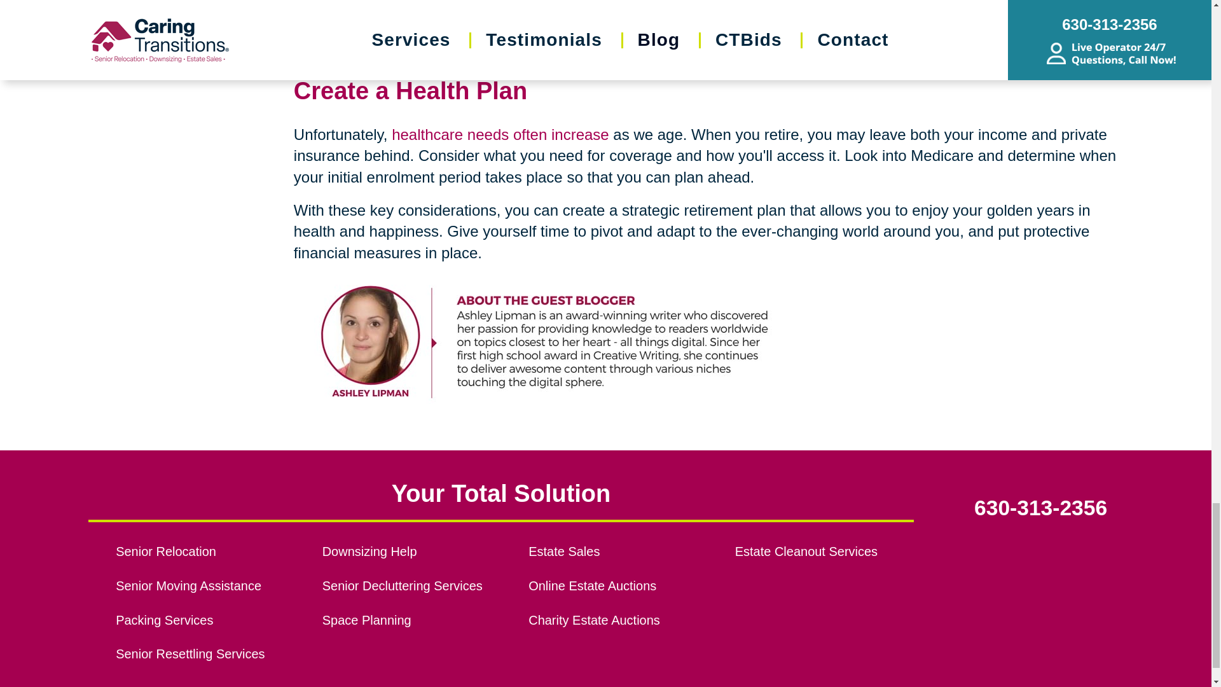 This screenshot has height=687, width=1221. What do you see at coordinates (411, 552) in the screenshot?
I see `Downsizing Help` at bounding box center [411, 552].